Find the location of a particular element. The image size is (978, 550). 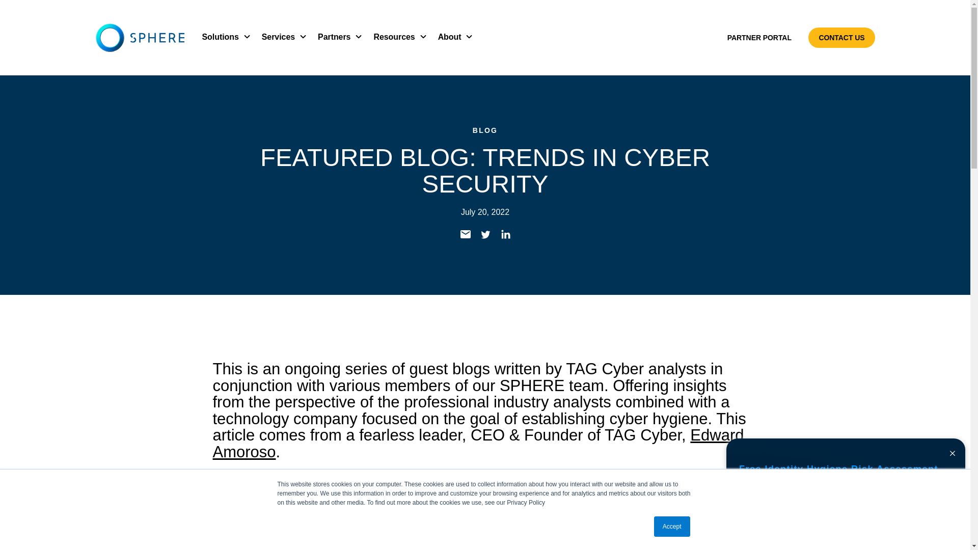

Email is located at coordinates (465, 236).